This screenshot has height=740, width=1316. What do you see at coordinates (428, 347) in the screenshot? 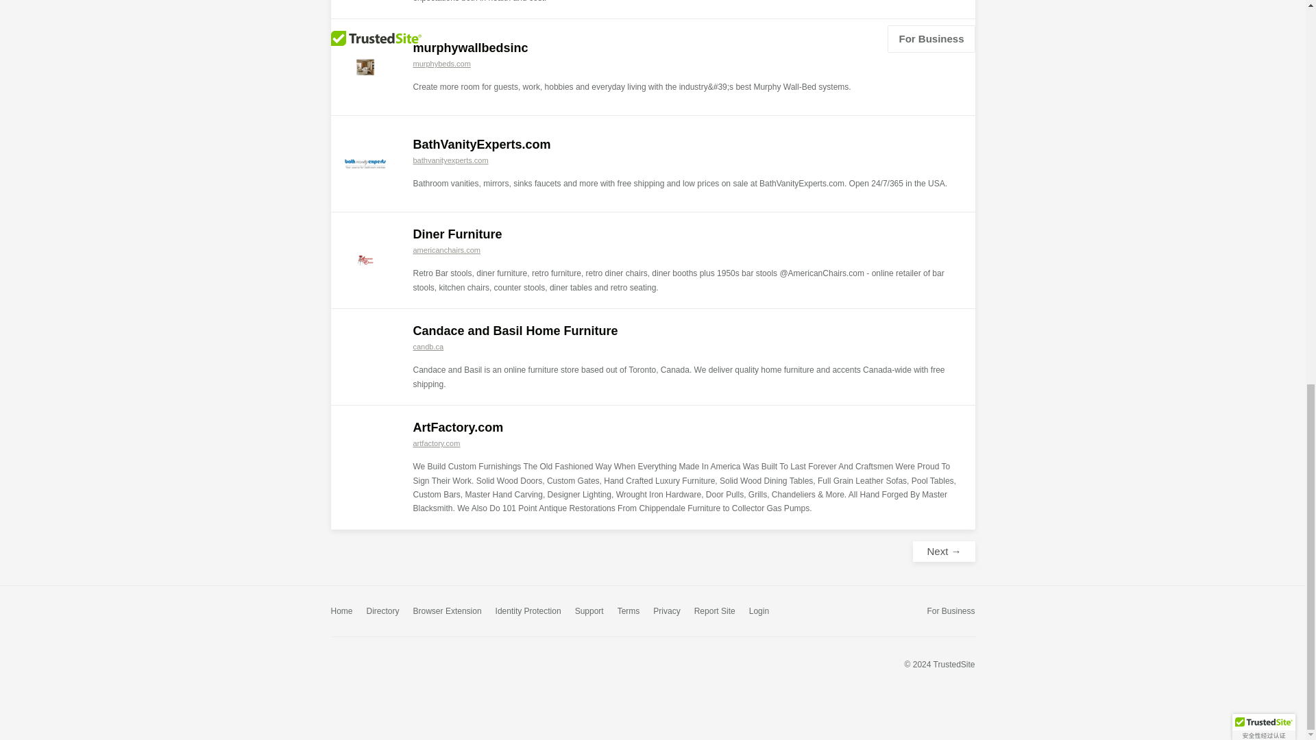
I see `candb.ca` at bounding box center [428, 347].